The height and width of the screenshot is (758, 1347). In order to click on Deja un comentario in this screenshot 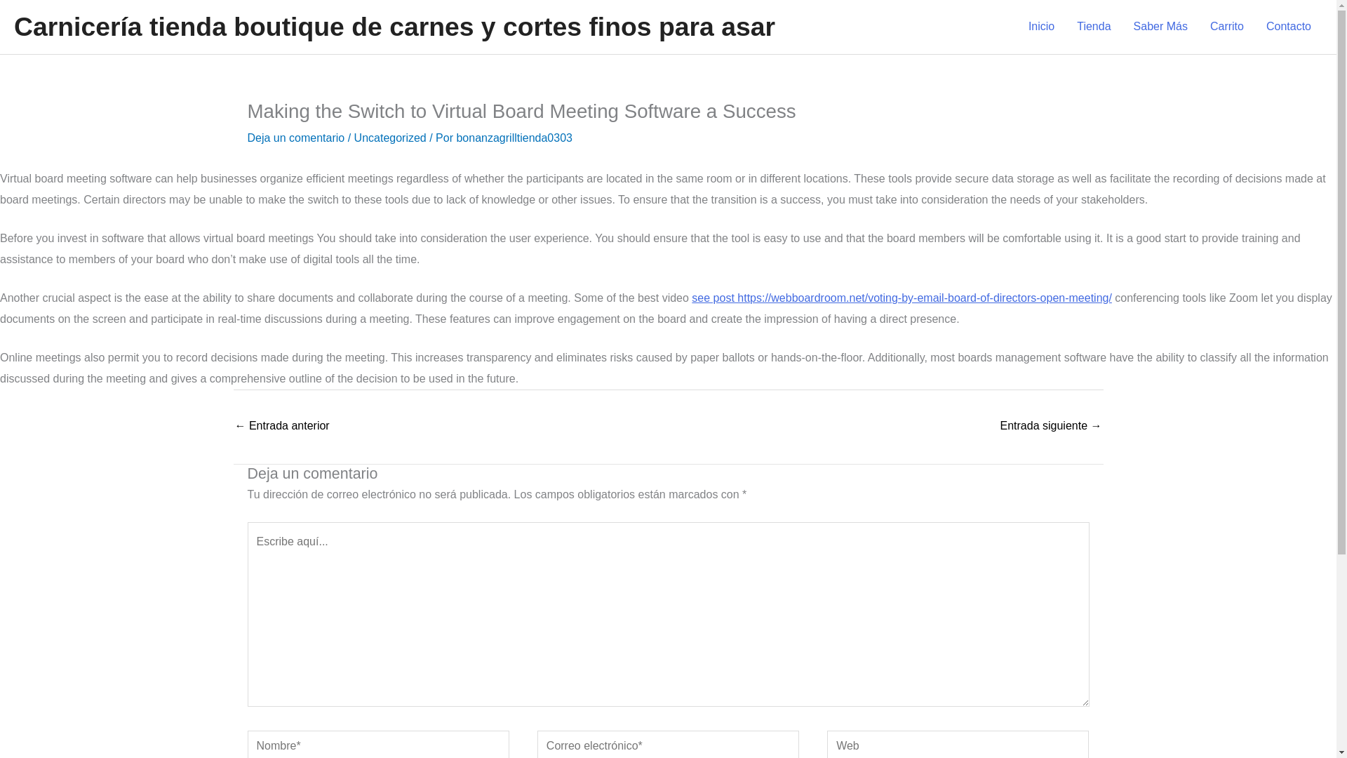, I will do `click(295, 138)`.